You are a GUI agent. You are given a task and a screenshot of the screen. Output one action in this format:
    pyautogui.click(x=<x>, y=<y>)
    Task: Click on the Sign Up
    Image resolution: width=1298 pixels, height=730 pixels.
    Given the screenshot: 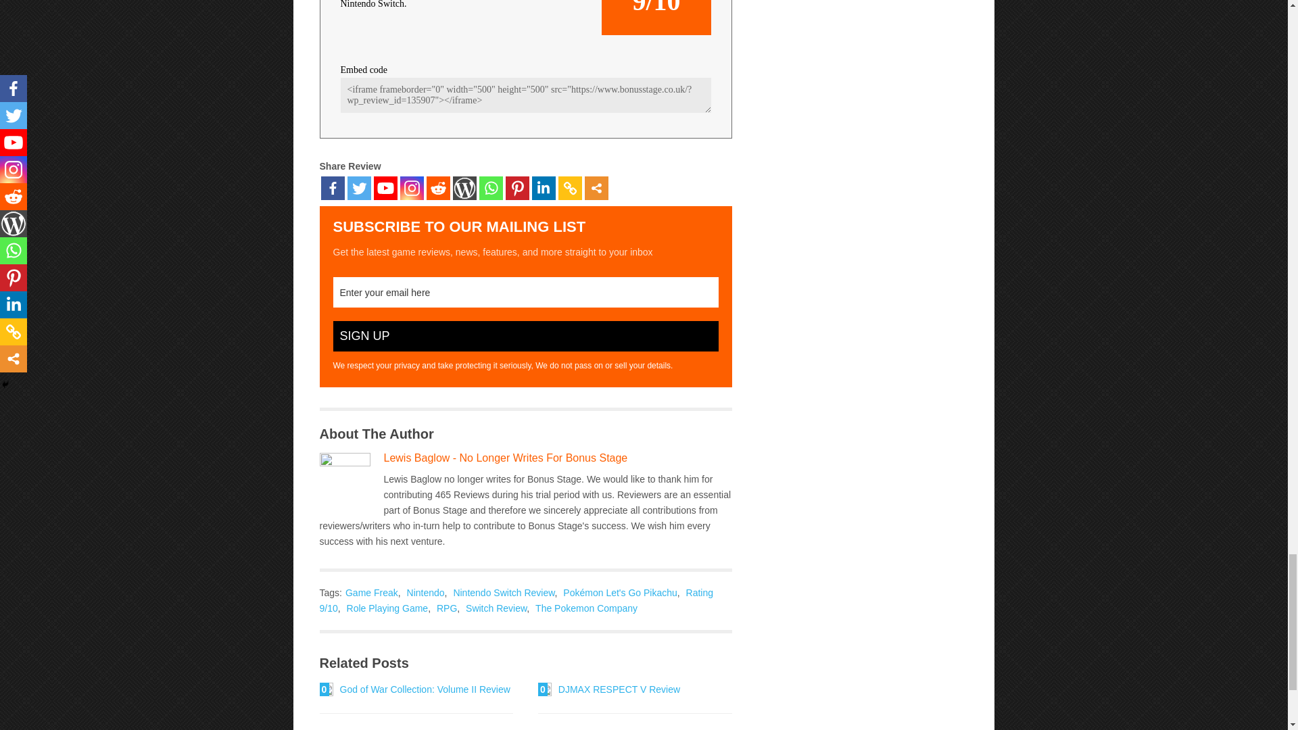 What is the action you would take?
    pyautogui.click(x=525, y=336)
    